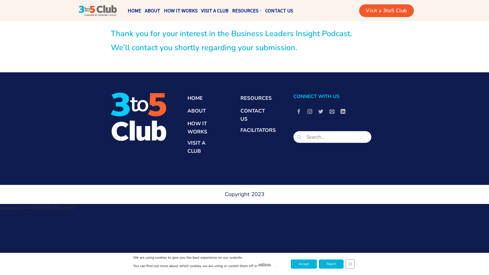 The image size is (489, 275). Describe the element at coordinates (152, 11) in the screenshot. I see `ABOUT` at that location.